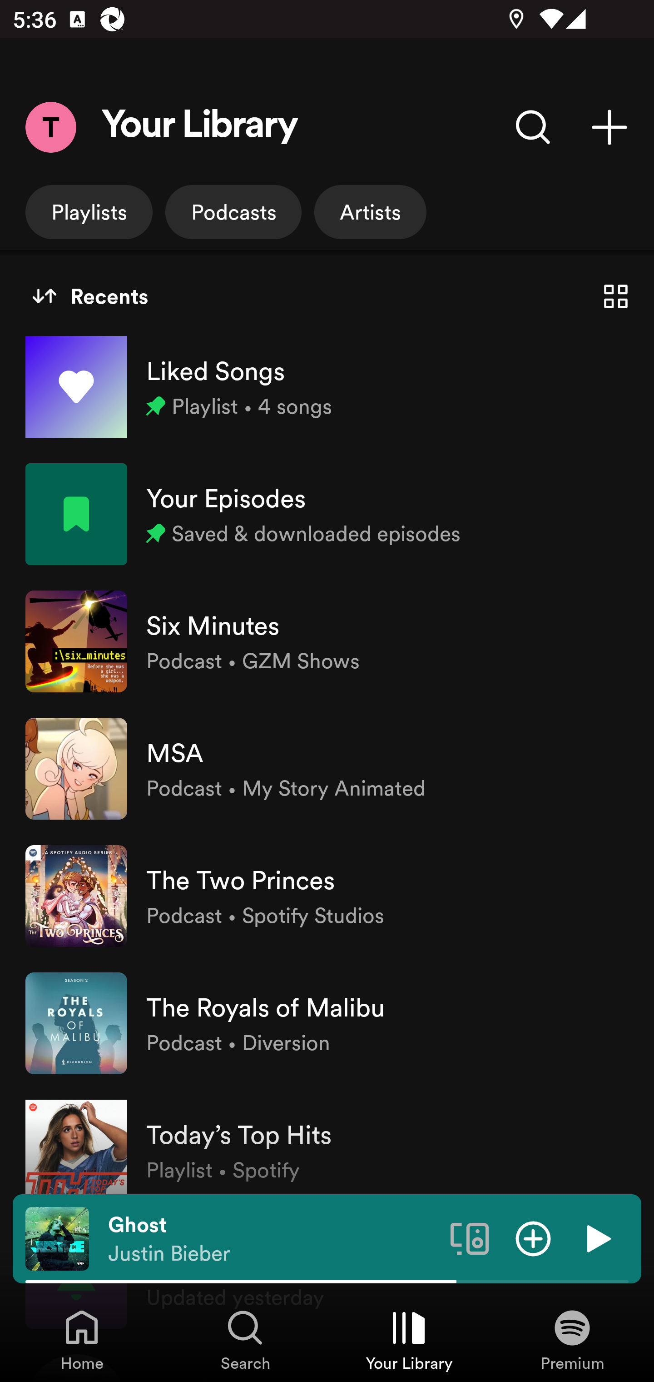 The height and width of the screenshot is (1382, 654). What do you see at coordinates (597, 1238) in the screenshot?
I see `Play` at bounding box center [597, 1238].